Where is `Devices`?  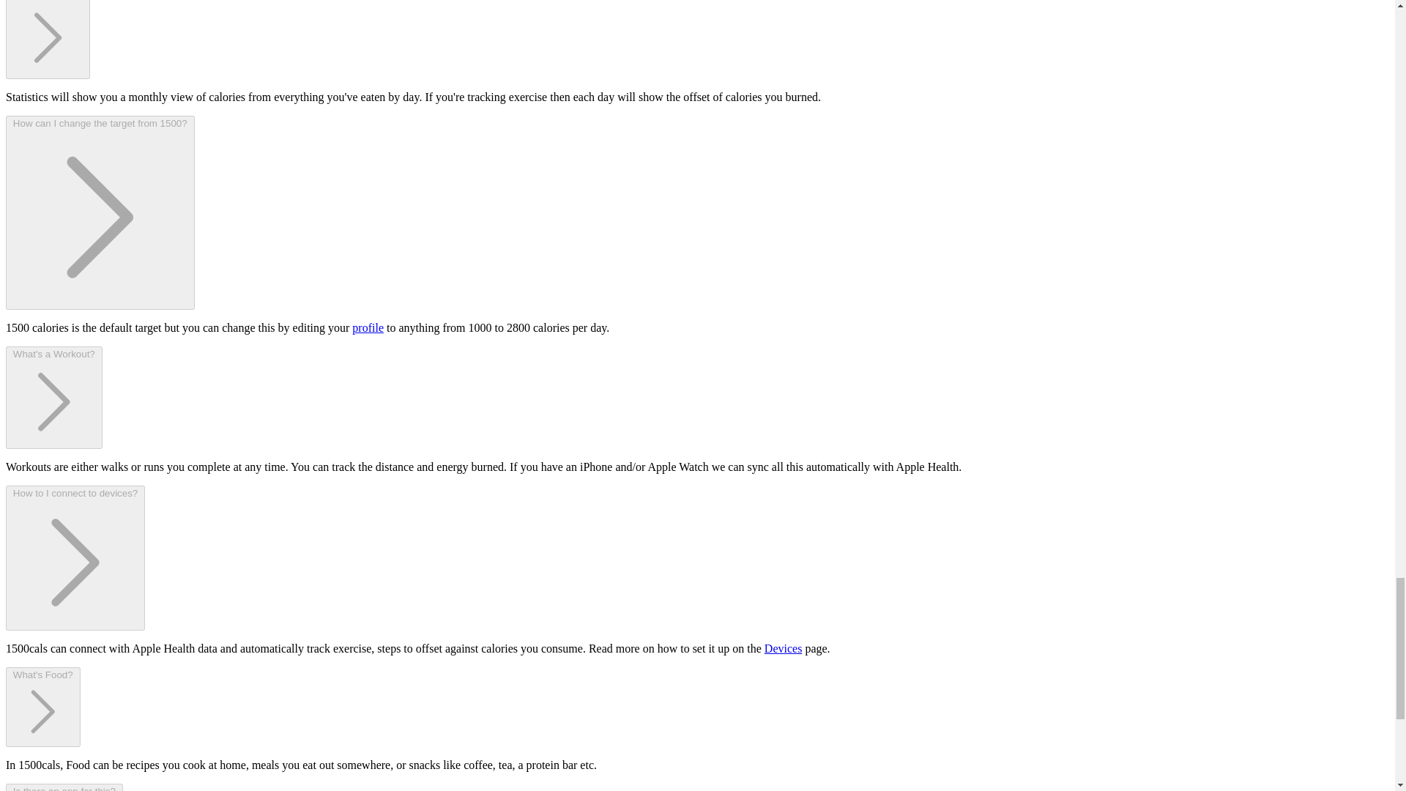
Devices is located at coordinates (784, 648).